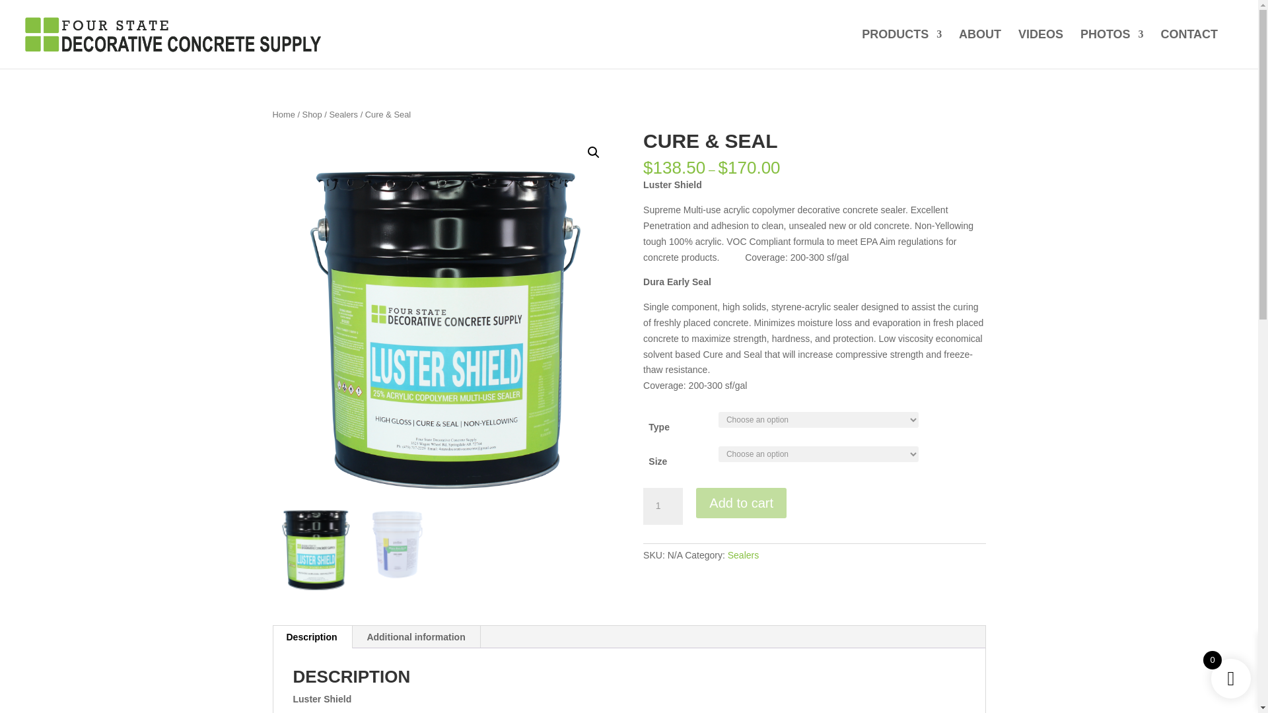 The width and height of the screenshot is (1268, 713). I want to click on CONTACT, so click(1189, 49).